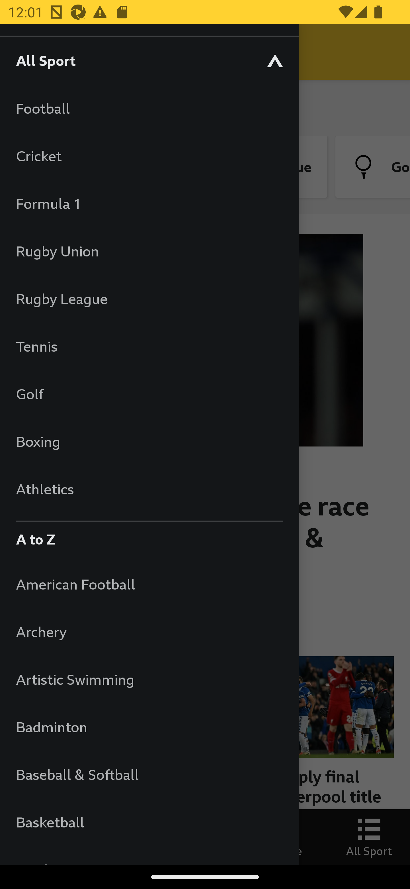 This screenshot has width=410, height=889. I want to click on Artistic Swimming, so click(149, 679).